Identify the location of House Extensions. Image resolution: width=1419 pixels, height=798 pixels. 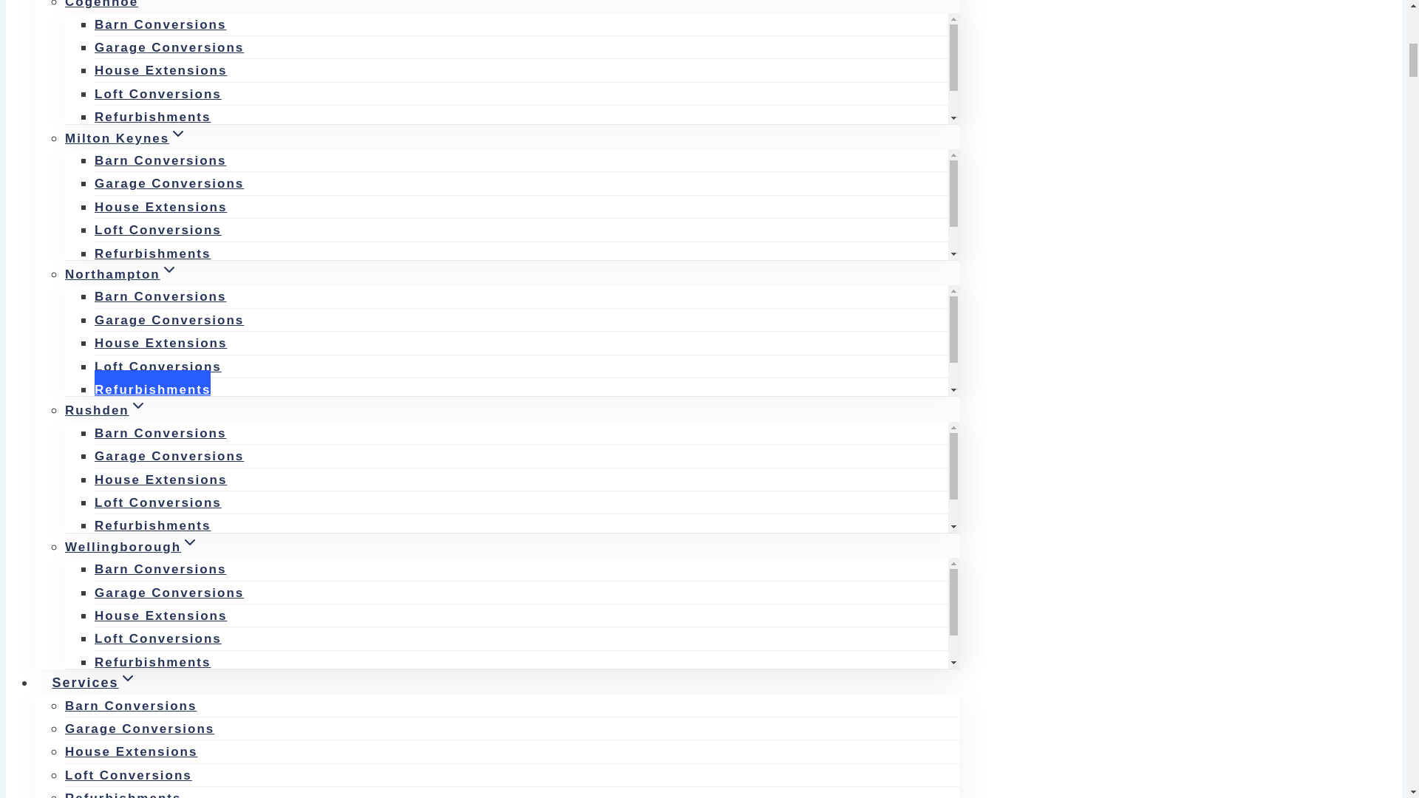
(161, 71).